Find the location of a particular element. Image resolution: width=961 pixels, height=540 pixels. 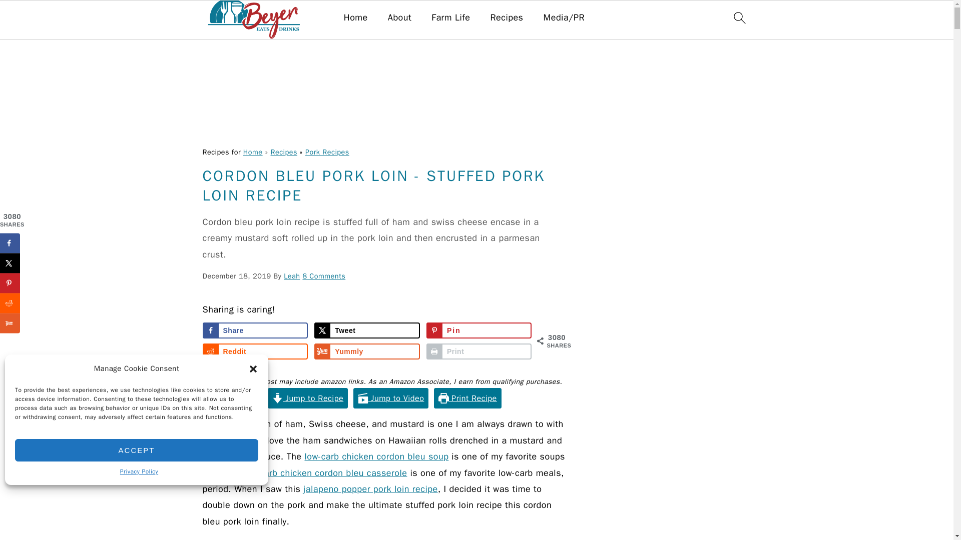

Save to Pinterest is located at coordinates (479, 330).